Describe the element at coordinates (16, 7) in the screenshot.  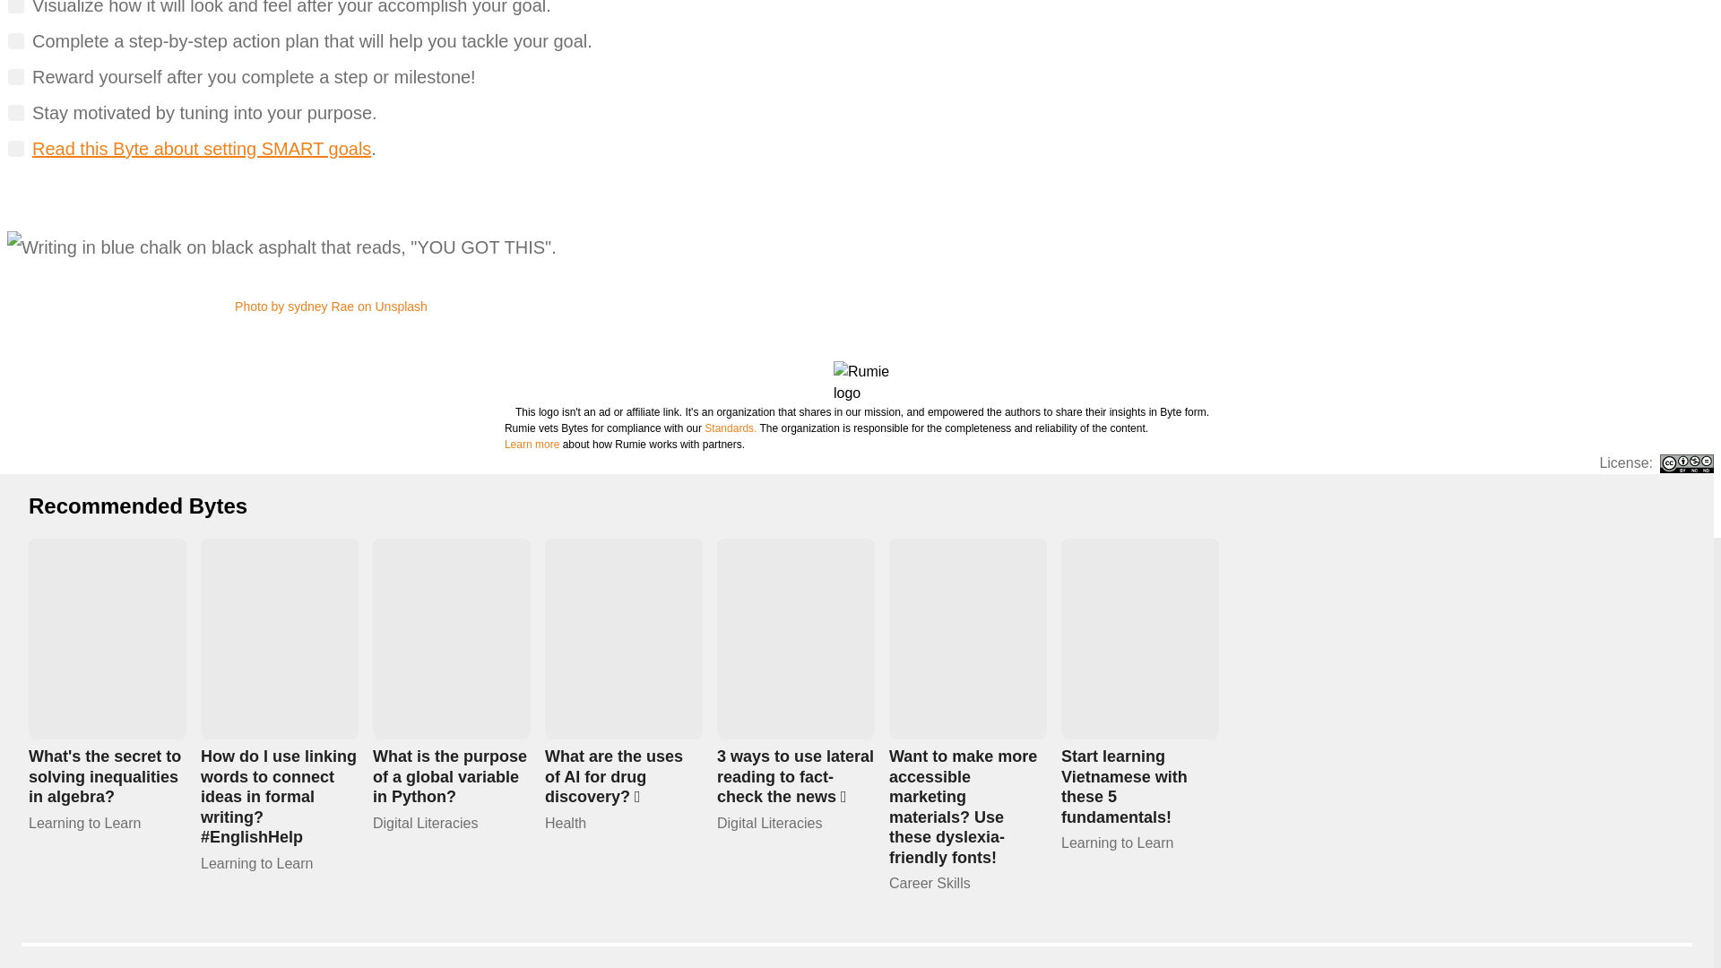
I see `on` at that location.